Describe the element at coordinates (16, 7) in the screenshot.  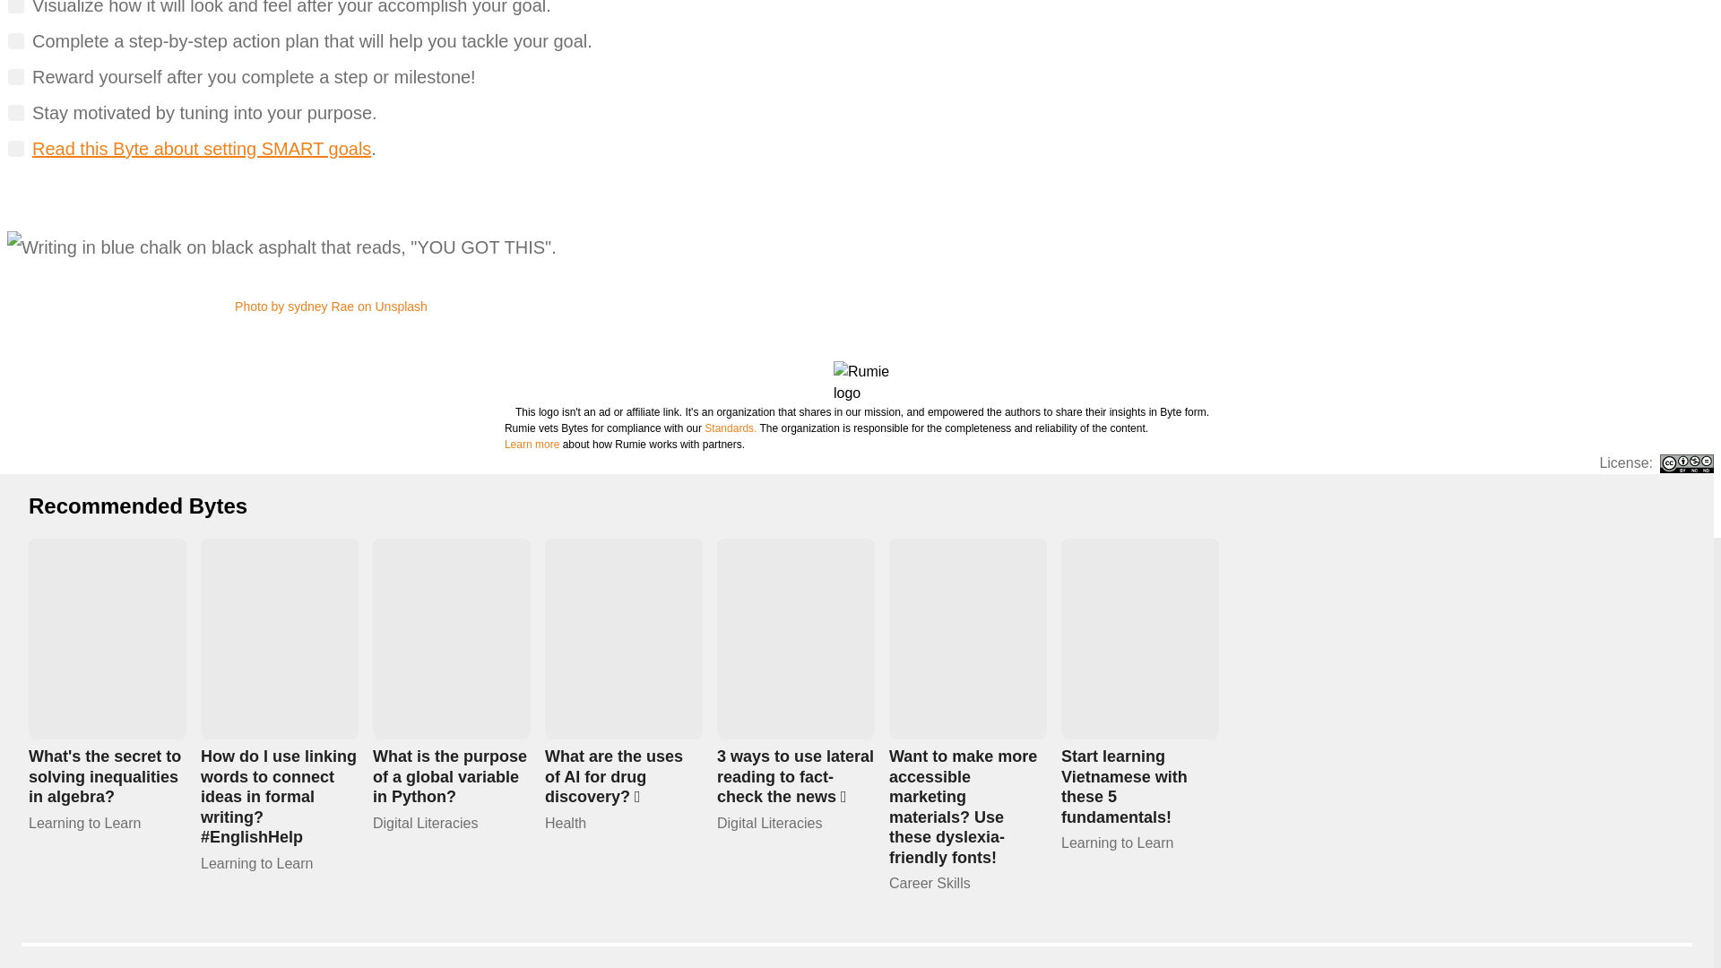
I see `on` at that location.